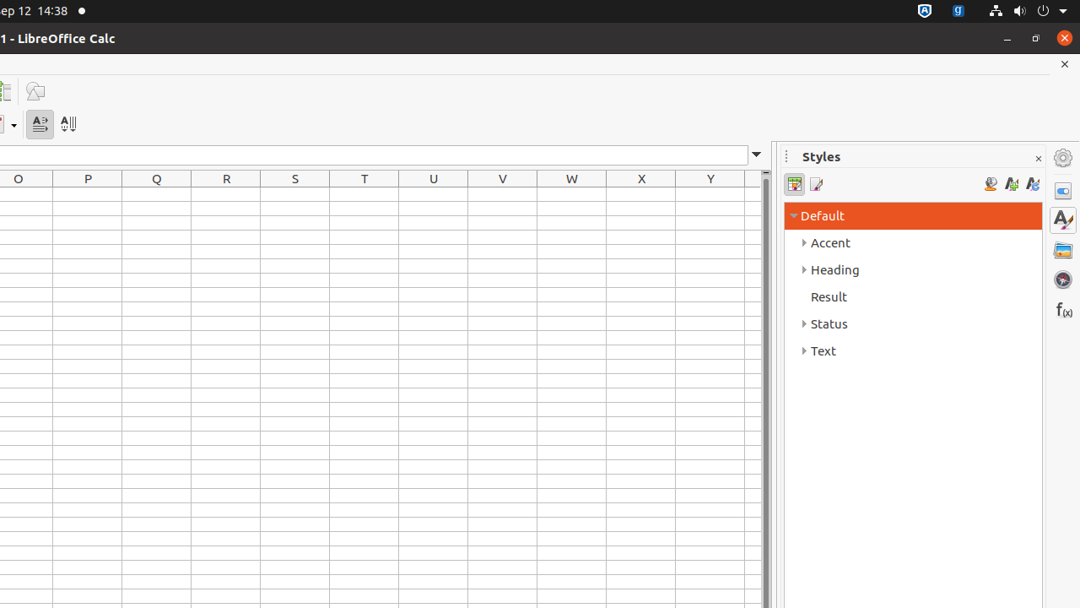 Image resolution: width=1080 pixels, height=608 pixels. I want to click on Gallery, so click(1063, 250).